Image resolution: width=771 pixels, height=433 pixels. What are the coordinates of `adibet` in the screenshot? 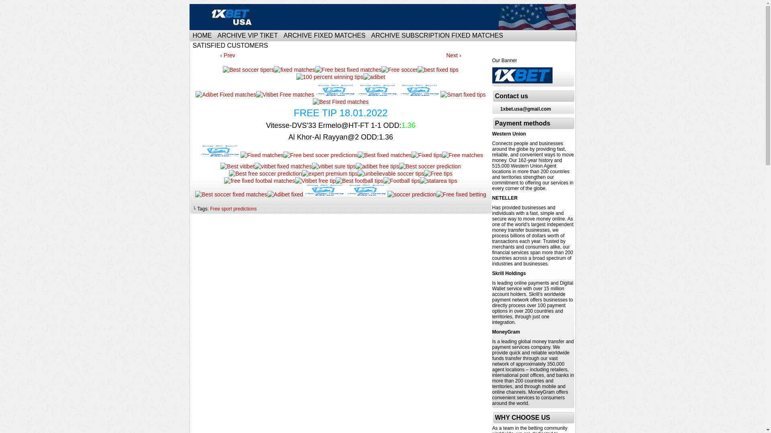 It's located at (374, 77).